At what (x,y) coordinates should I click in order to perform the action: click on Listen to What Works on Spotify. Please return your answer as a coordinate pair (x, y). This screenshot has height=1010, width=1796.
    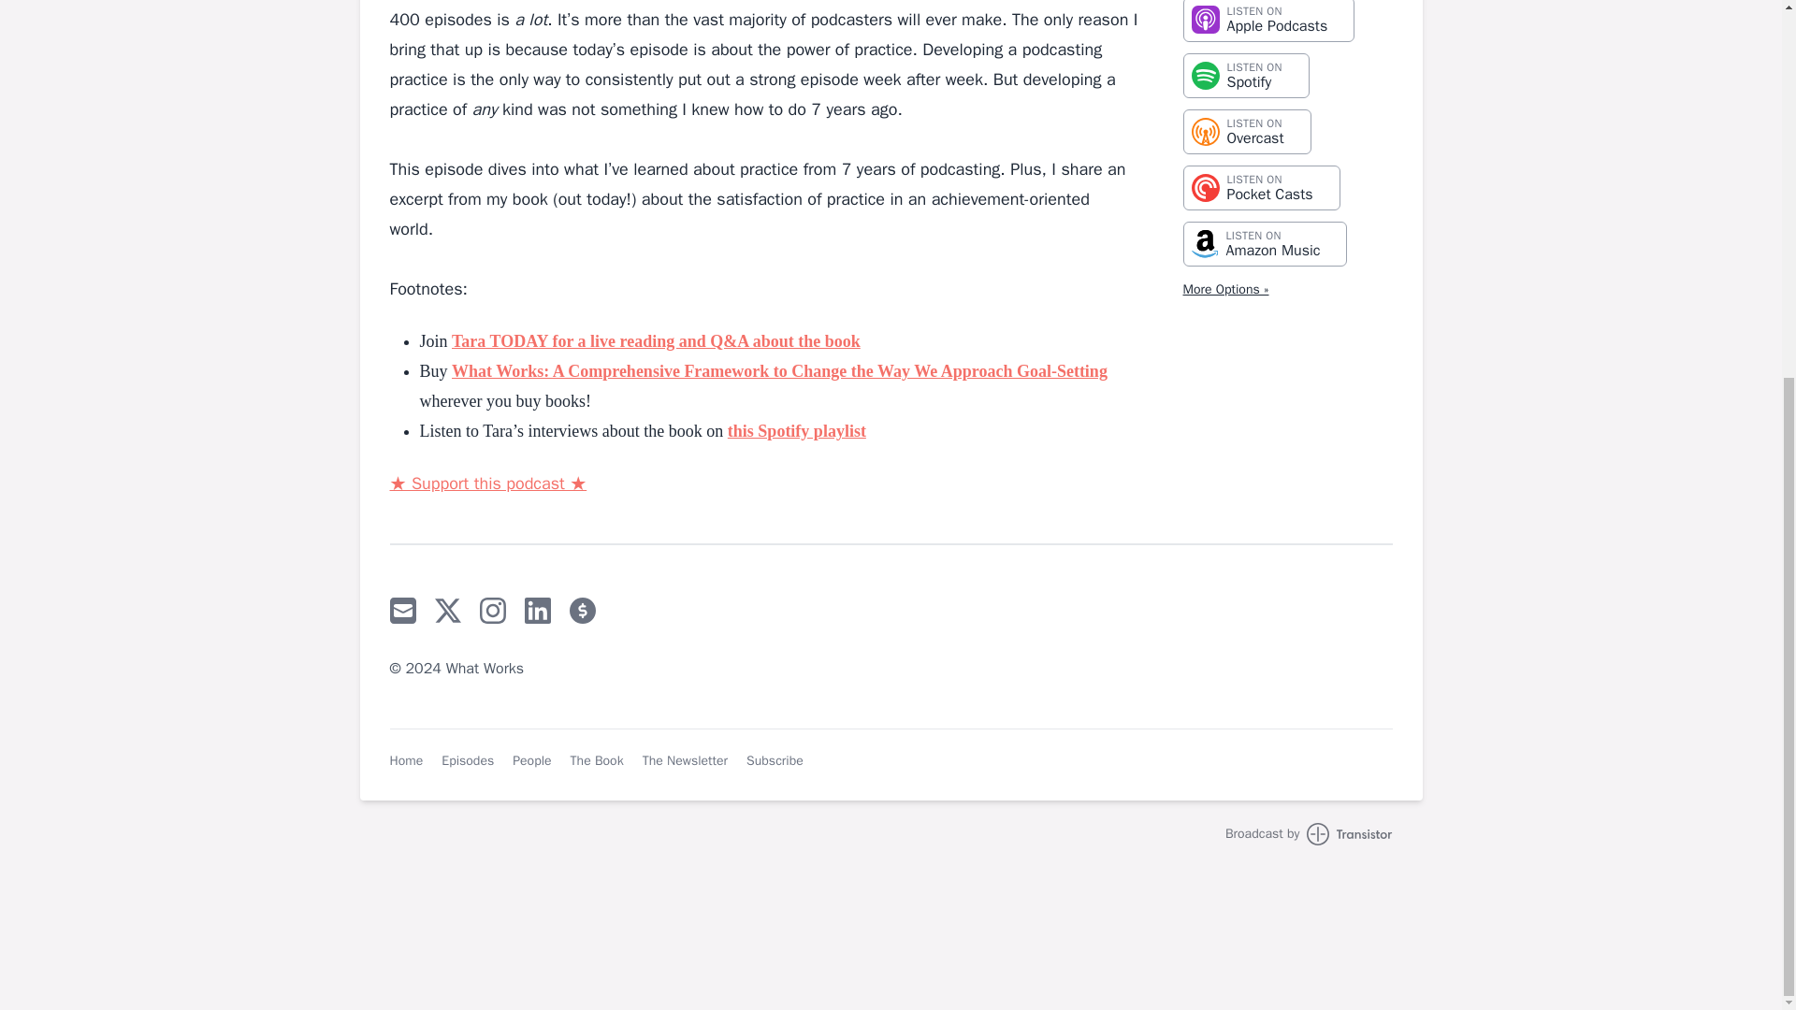
    Looking at the image, I should click on (1309, 834).